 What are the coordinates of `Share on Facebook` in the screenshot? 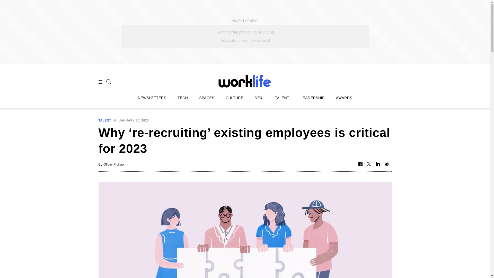 It's located at (360, 164).